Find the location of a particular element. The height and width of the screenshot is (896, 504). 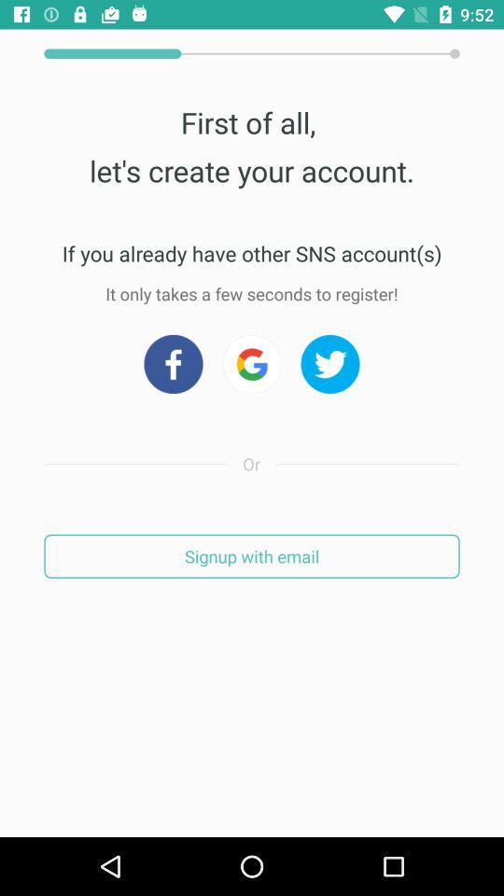

go to facebook is located at coordinates (174, 364).